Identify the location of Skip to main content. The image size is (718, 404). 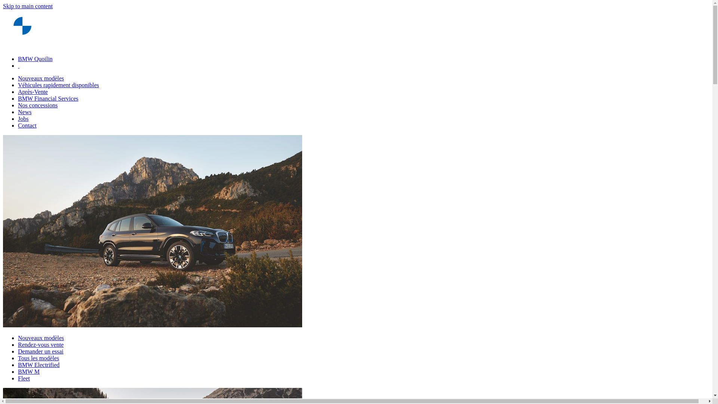
(28, 6).